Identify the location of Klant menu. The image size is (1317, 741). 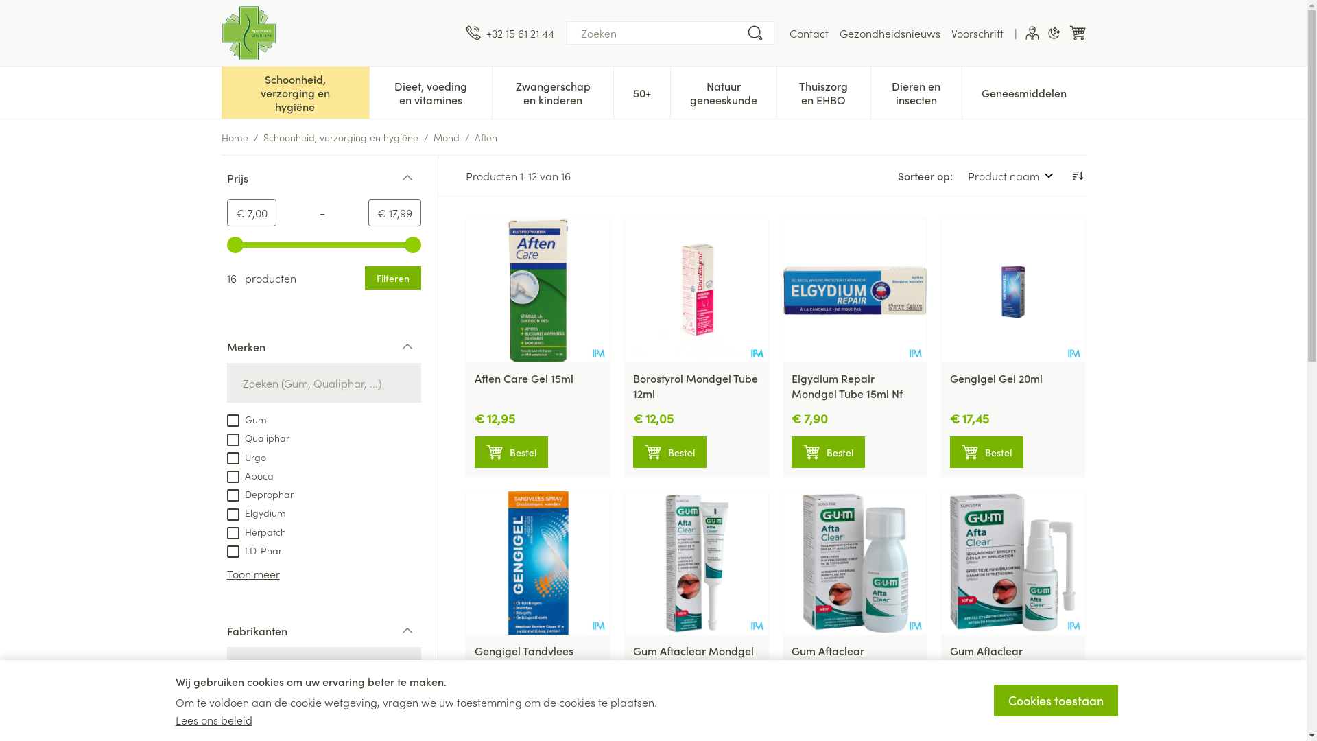
(1032, 33).